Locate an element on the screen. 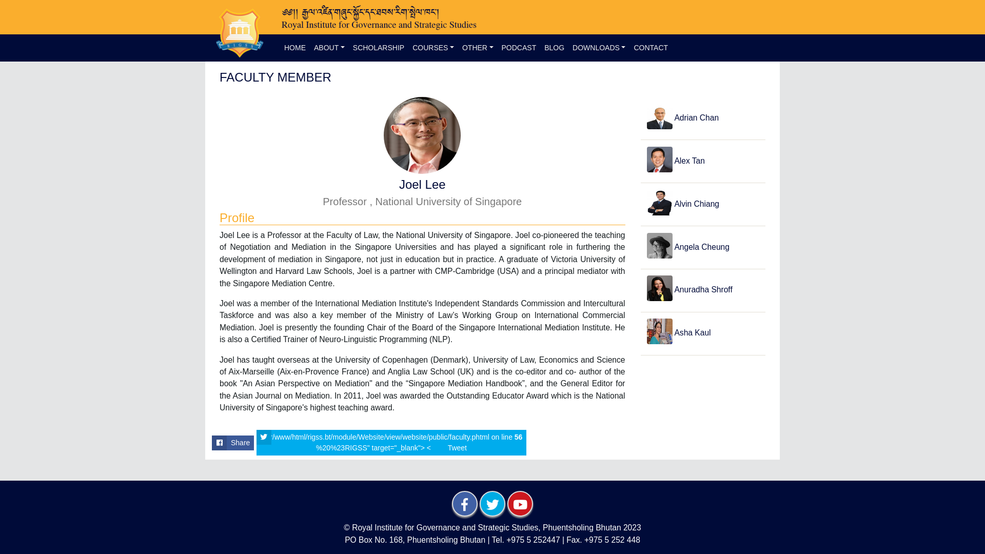 The image size is (985, 554). SCHOLARSHIP is located at coordinates (379, 48).